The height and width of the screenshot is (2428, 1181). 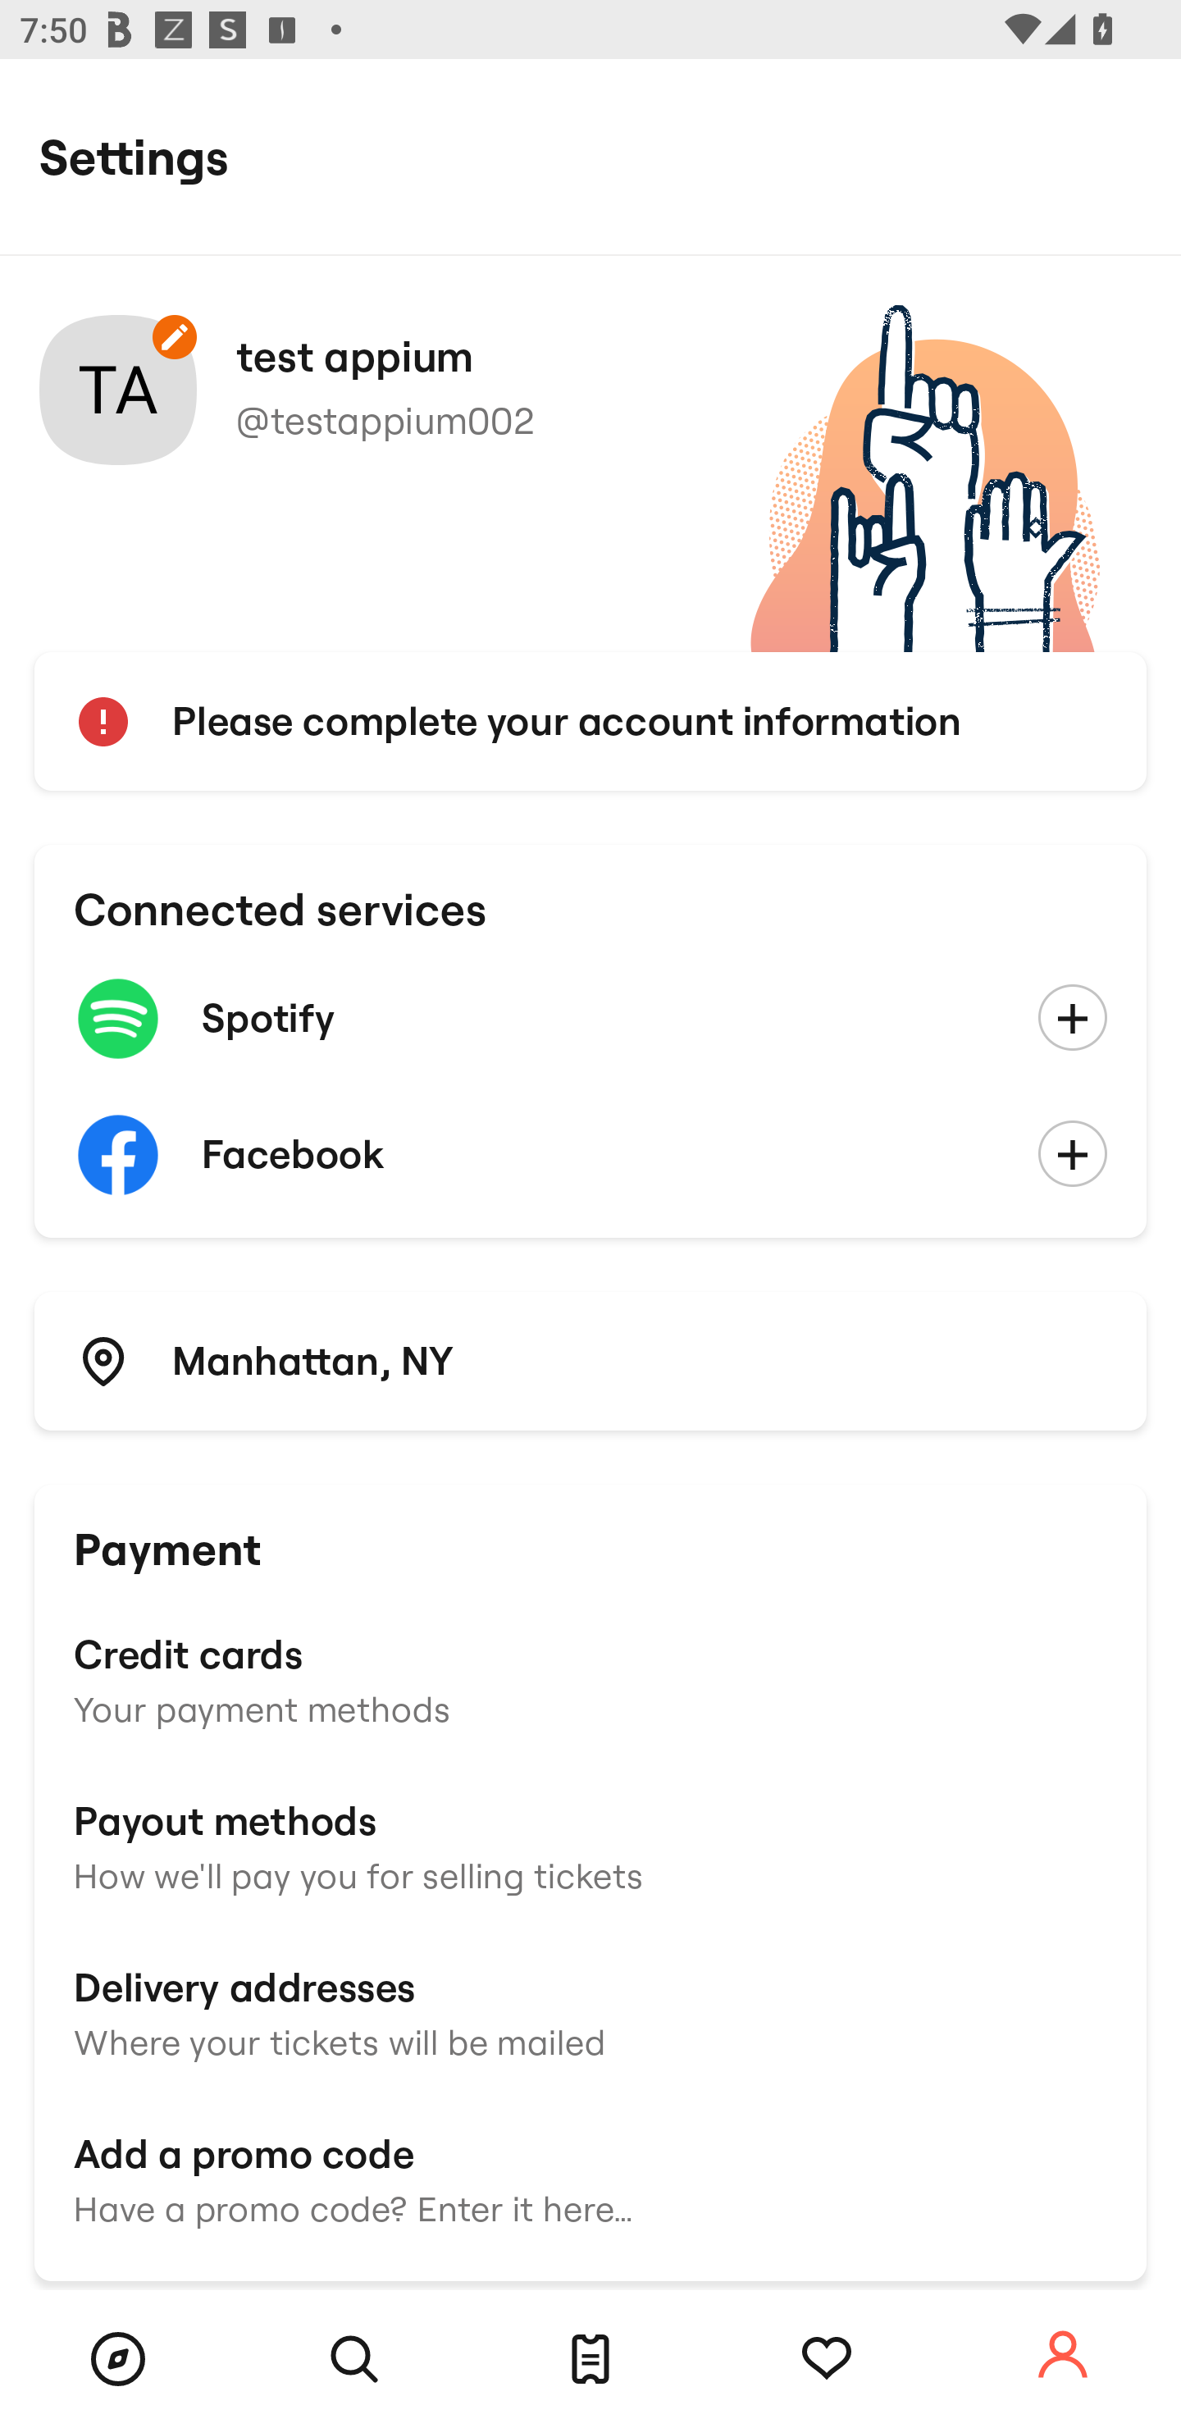 I want to click on Search, so click(x=354, y=2359).